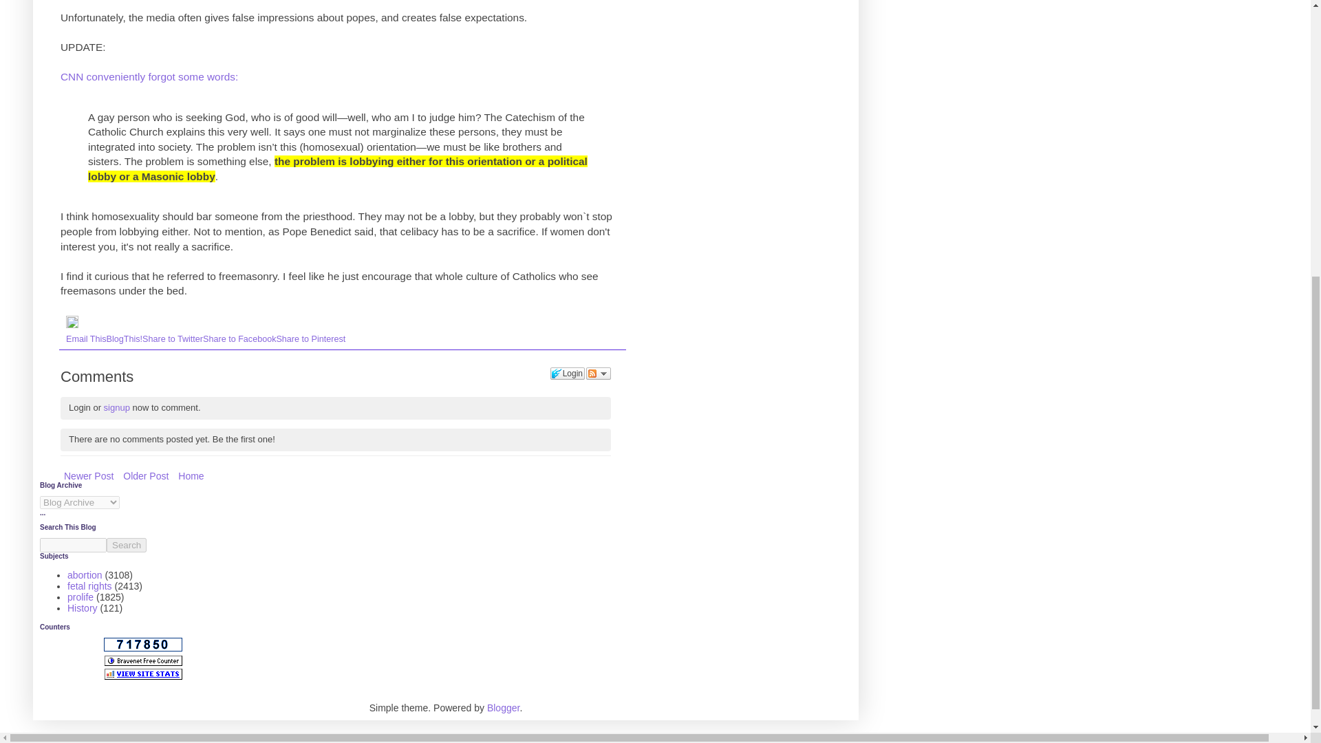  What do you see at coordinates (173, 339) in the screenshot?
I see `Share to Twitter` at bounding box center [173, 339].